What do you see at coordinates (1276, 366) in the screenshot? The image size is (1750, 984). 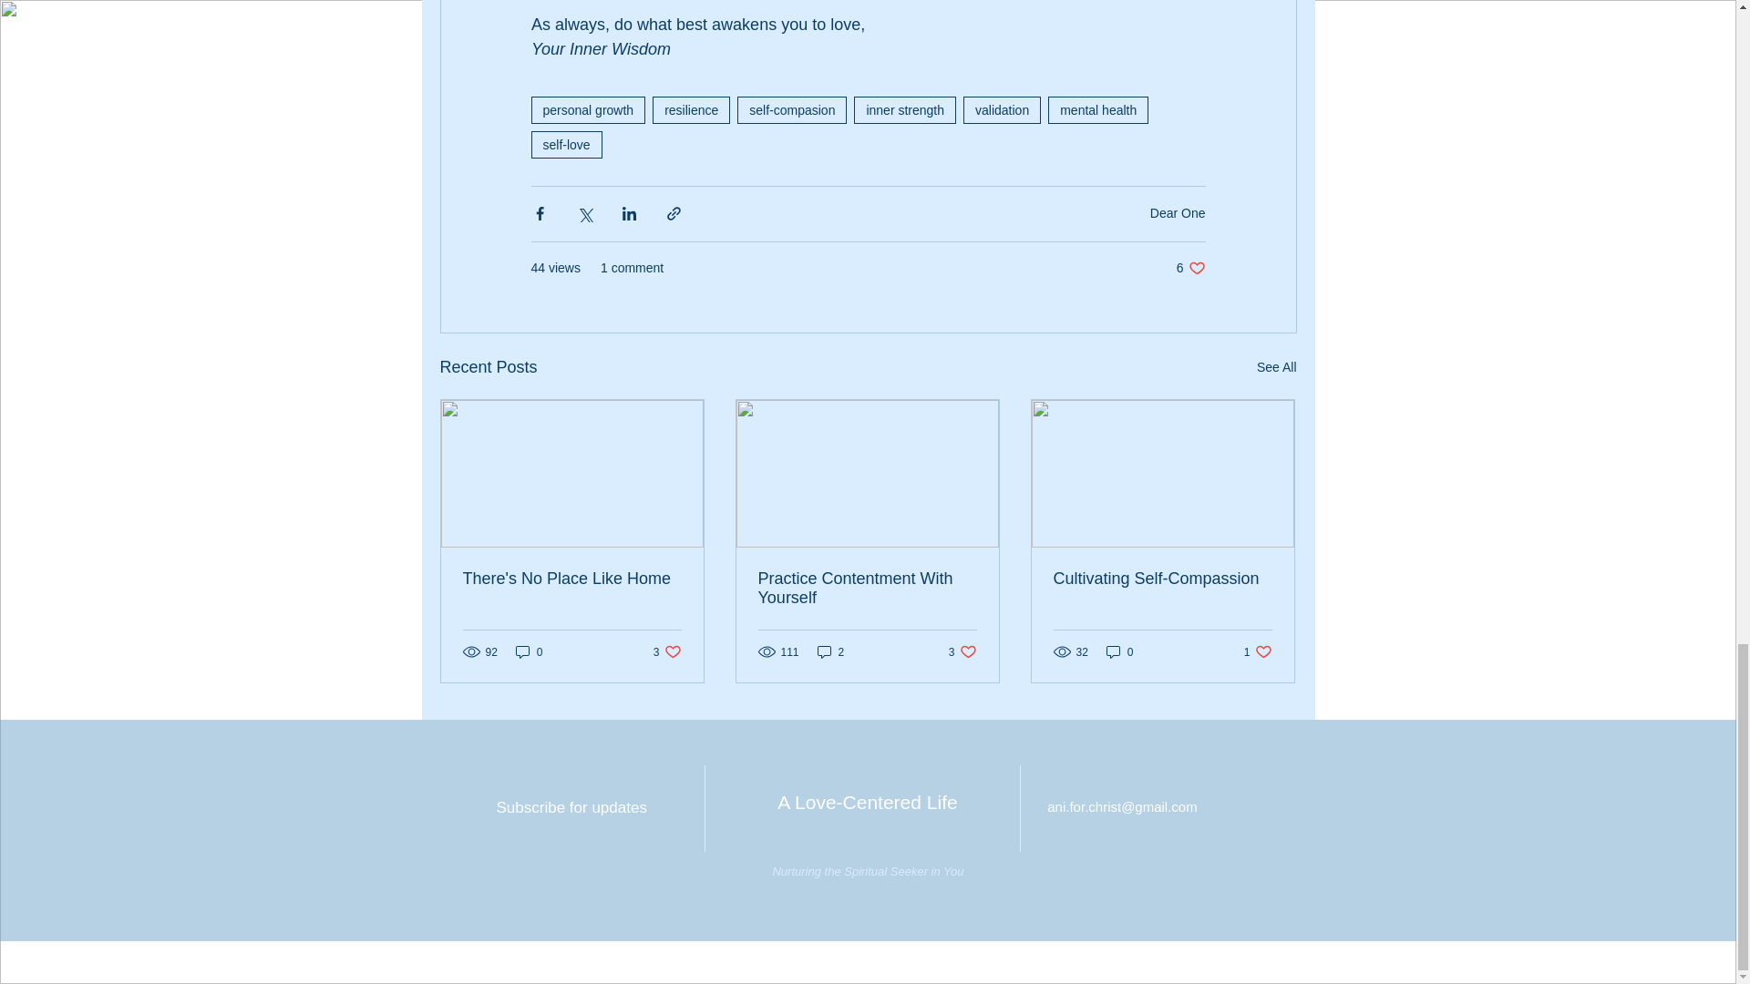 I see `Cultivating Self-Compassion` at bounding box center [1276, 366].